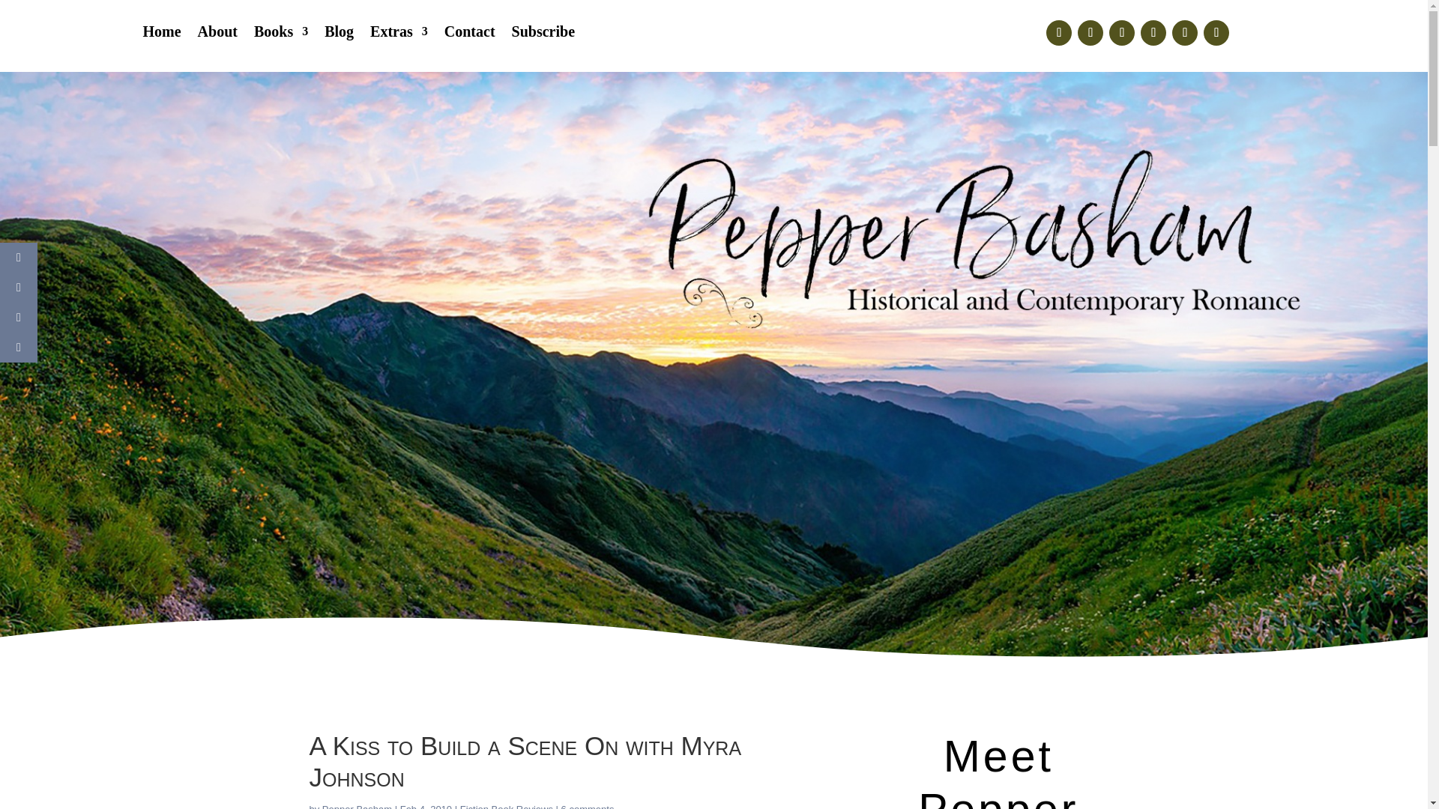  Describe the element at coordinates (469, 34) in the screenshot. I see `Contact` at that location.